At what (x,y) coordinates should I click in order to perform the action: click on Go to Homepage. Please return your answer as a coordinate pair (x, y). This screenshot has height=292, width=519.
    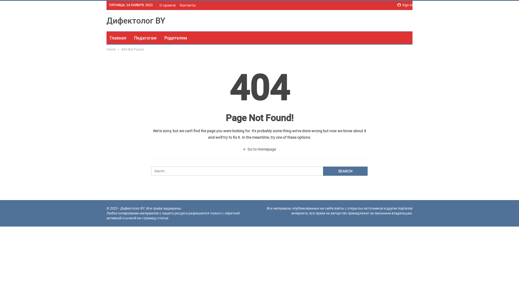
    Looking at the image, I should click on (259, 149).